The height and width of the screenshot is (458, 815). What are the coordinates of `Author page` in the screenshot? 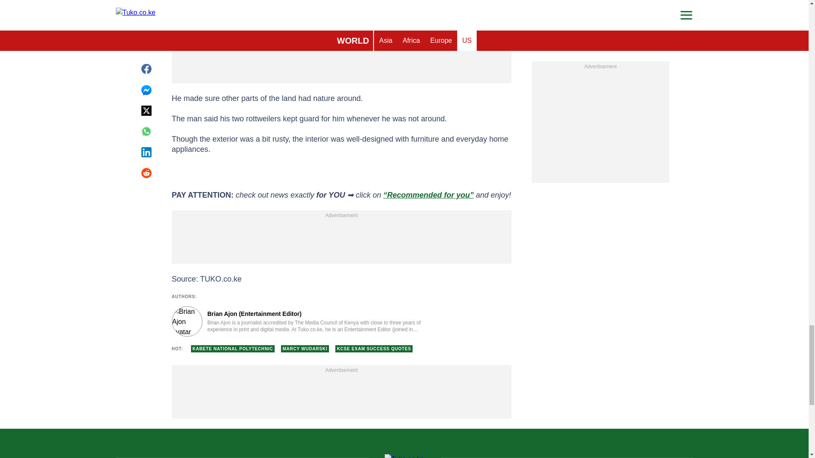 It's located at (299, 321).